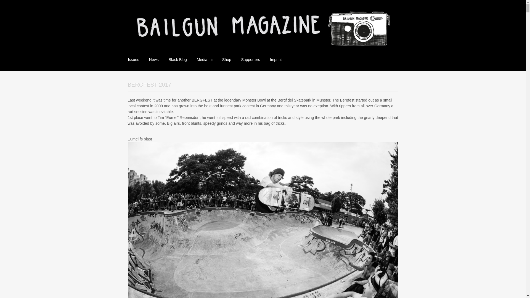  I want to click on Black Blog, so click(178, 60).